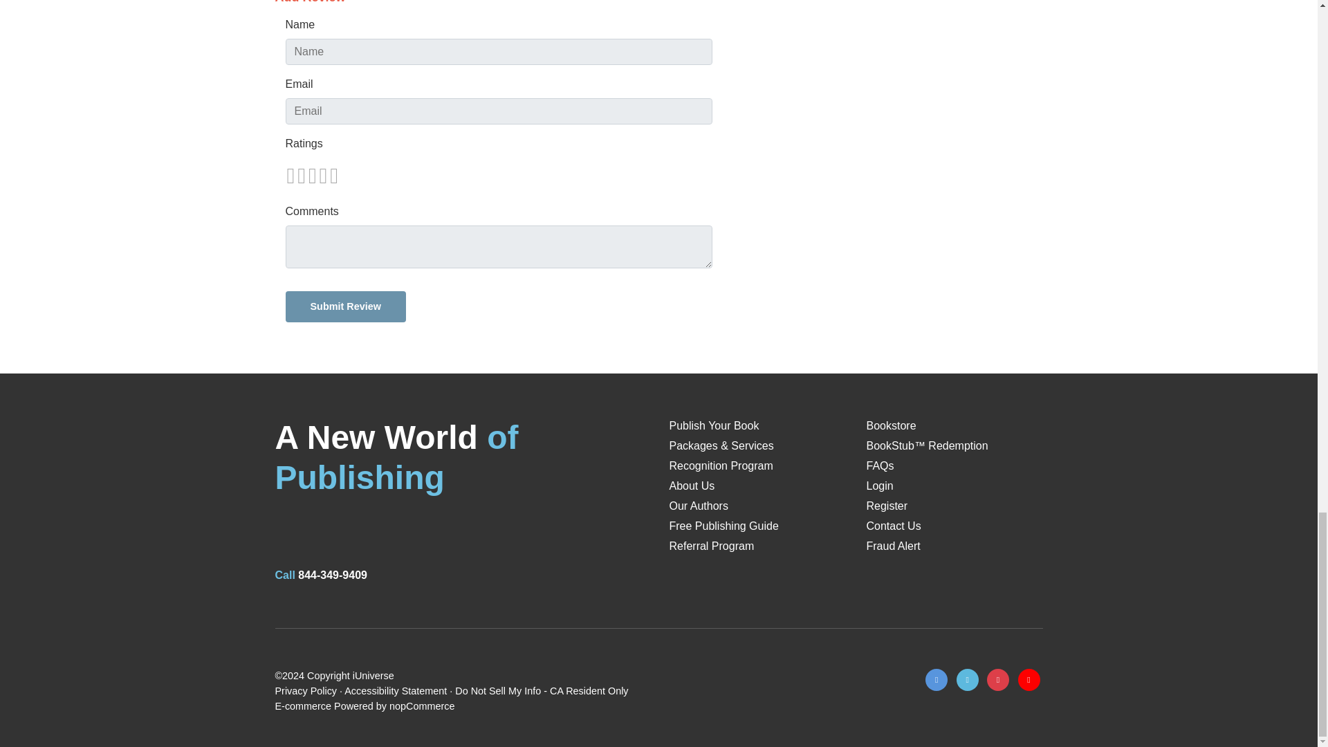 The image size is (1328, 747). I want to click on 844-349-9409, so click(332, 575).